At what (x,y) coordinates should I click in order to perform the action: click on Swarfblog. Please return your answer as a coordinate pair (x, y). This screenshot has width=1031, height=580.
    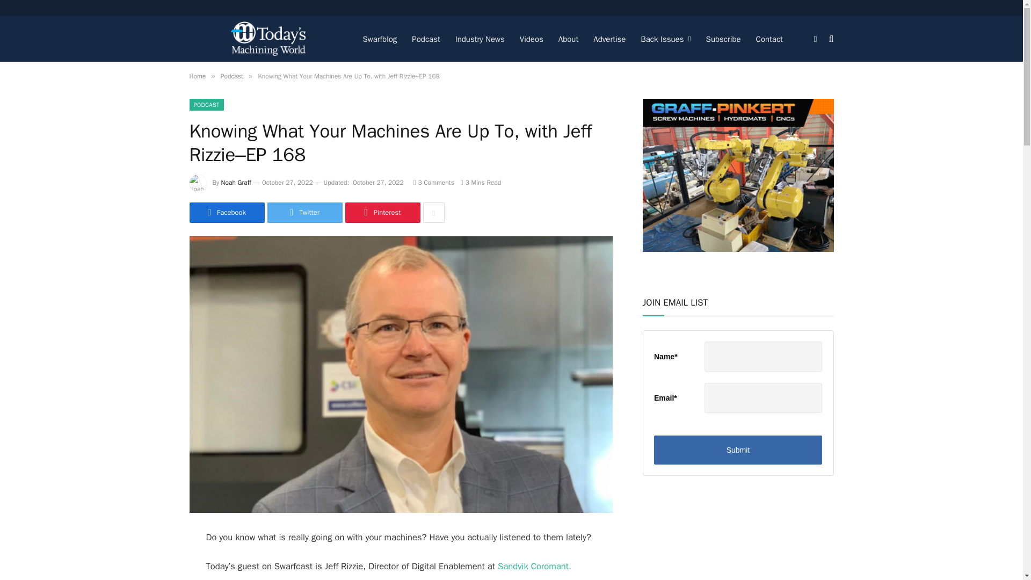
    Looking at the image, I should click on (380, 39).